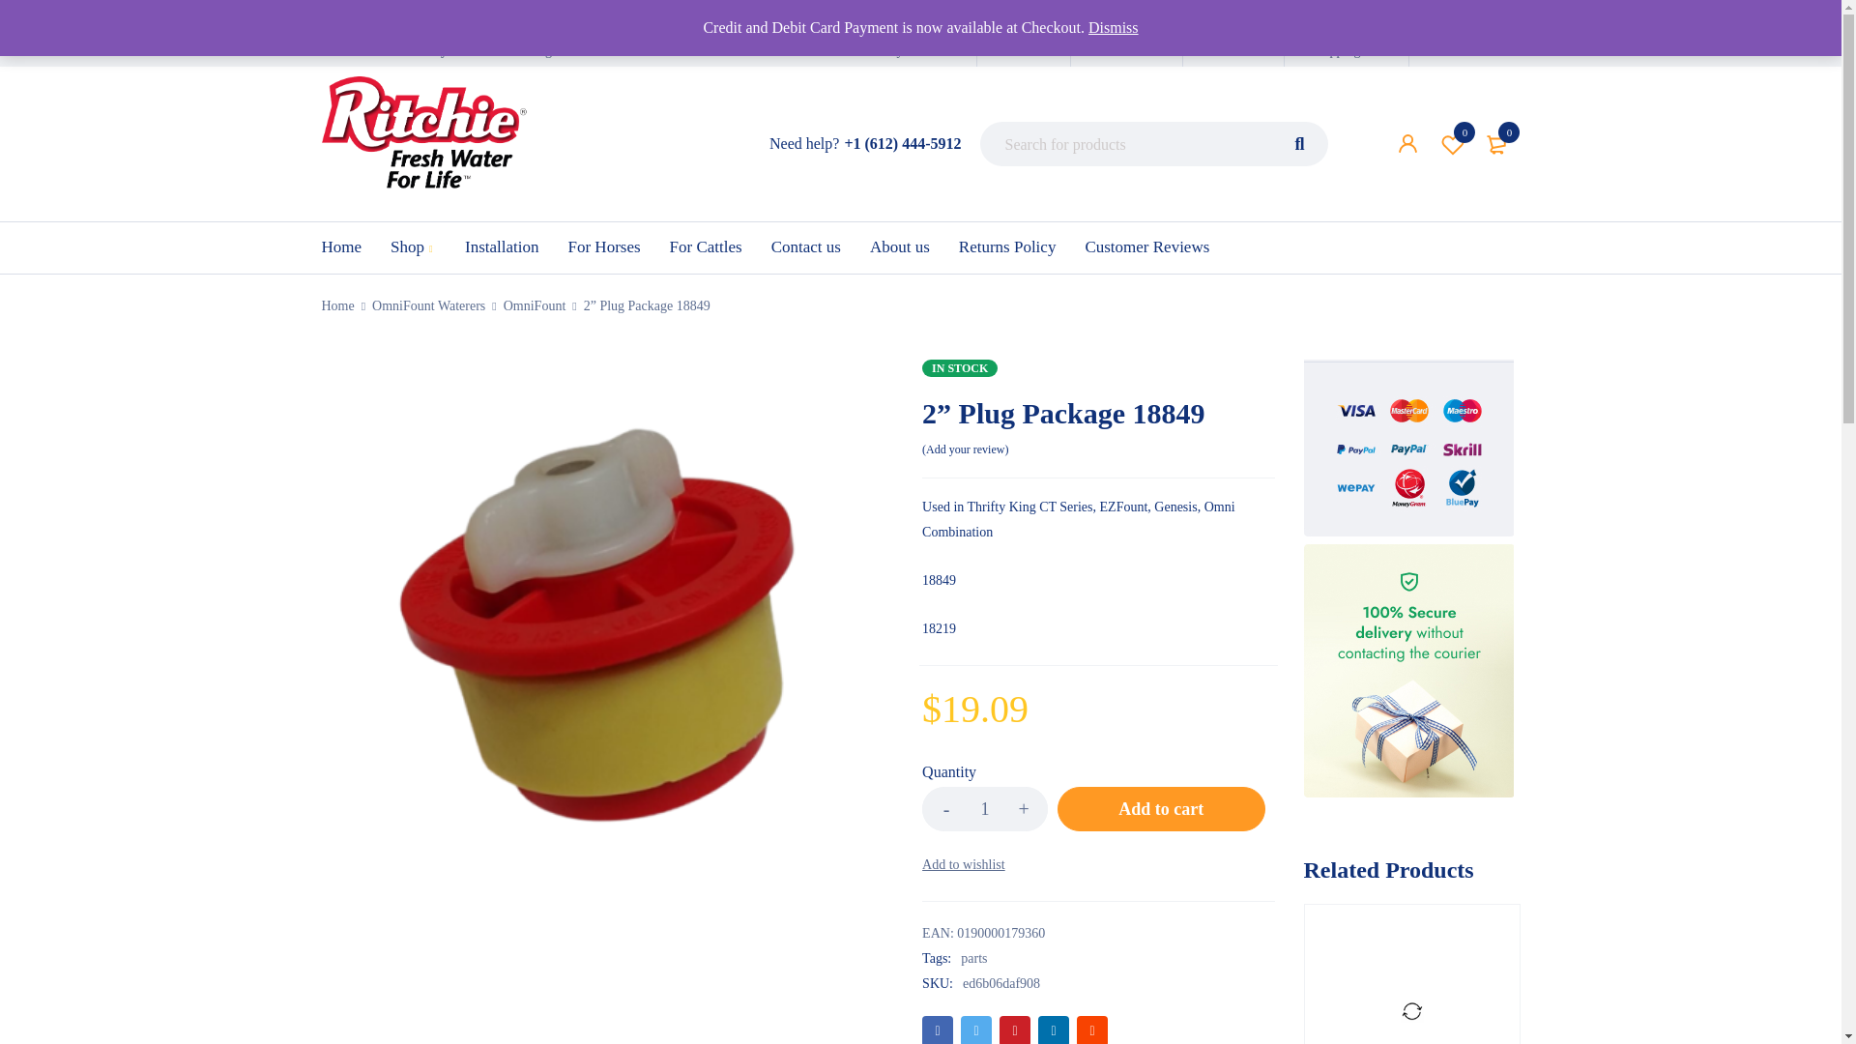 The image size is (1856, 1044). What do you see at coordinates (918, 50) in the screenshot?
I see `My Account` at bounding box center [918, 50].